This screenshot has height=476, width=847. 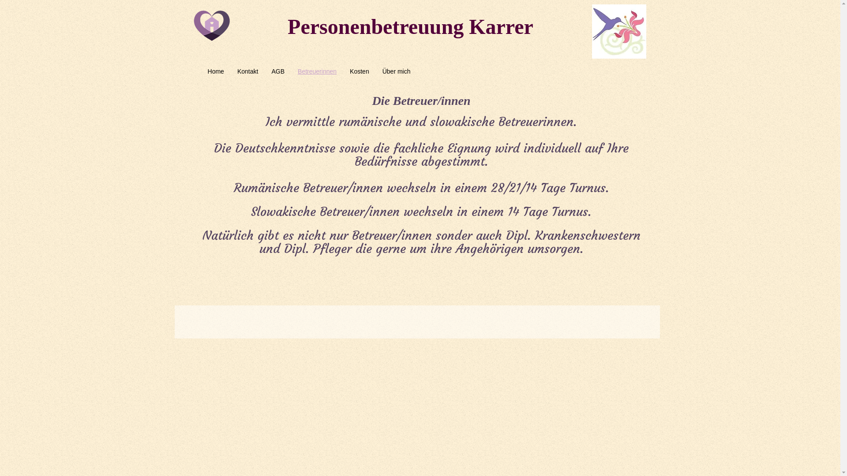 I want to click on Home, so click(x=216, y=71).